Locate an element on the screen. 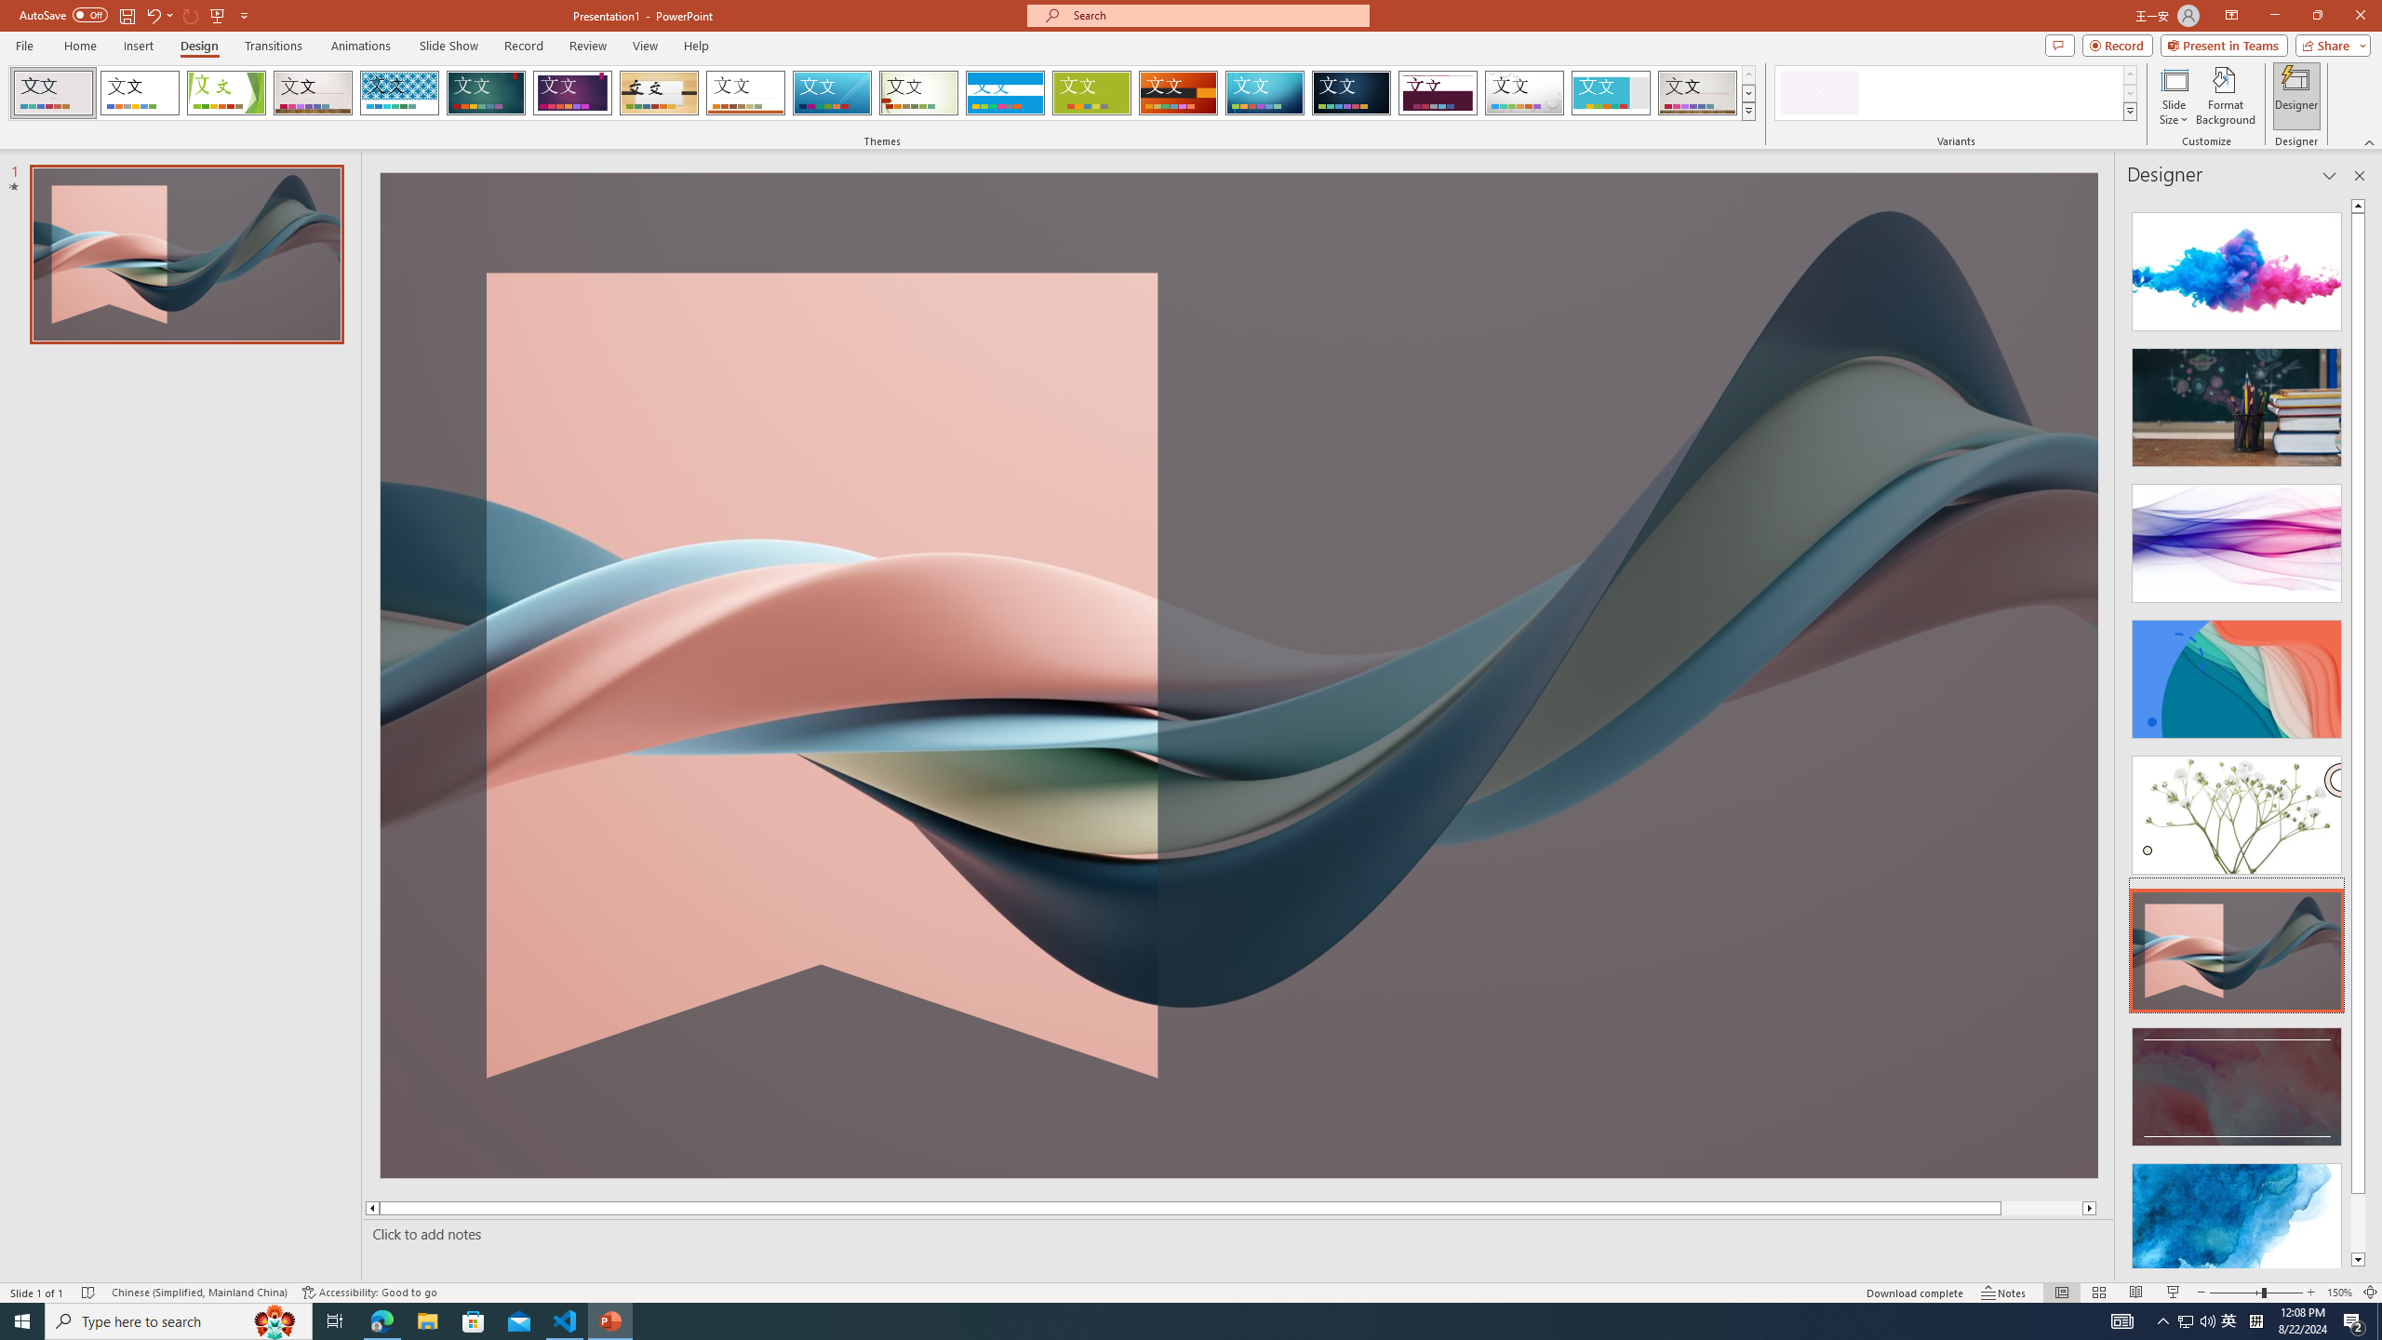 This screenshot has height=1340, width=2382. Recommended Design: Design Idea is located at coordinates (2237, 266).